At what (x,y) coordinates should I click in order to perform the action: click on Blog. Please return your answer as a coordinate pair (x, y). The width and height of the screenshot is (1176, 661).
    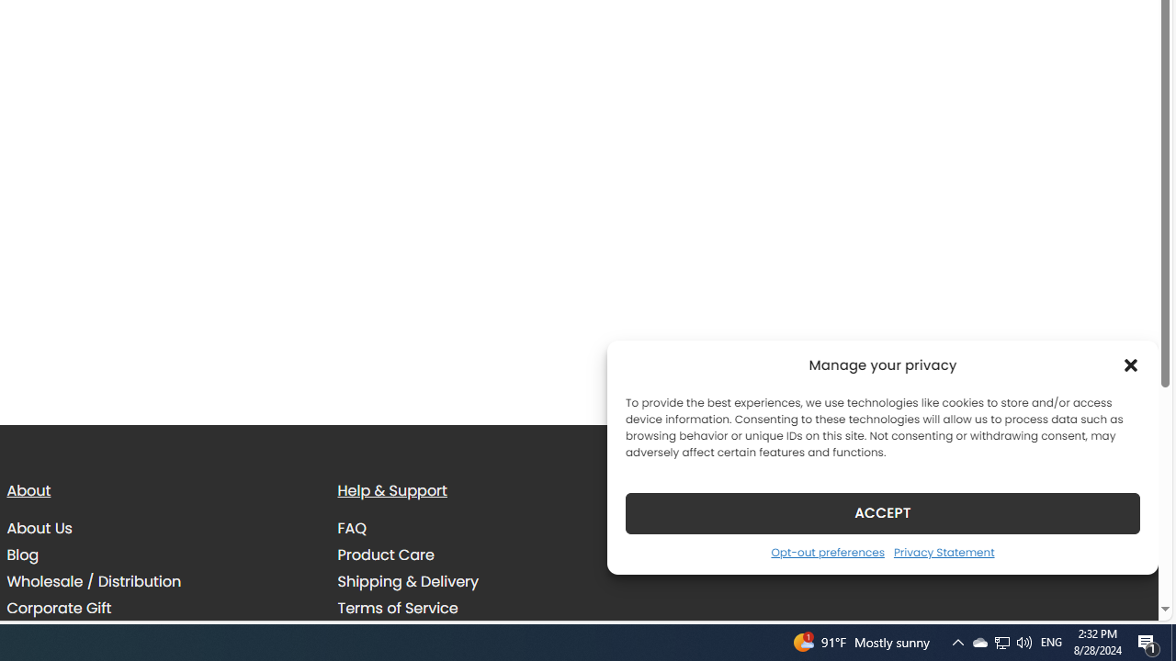
    Looking at the image, I should click on (22, 555).